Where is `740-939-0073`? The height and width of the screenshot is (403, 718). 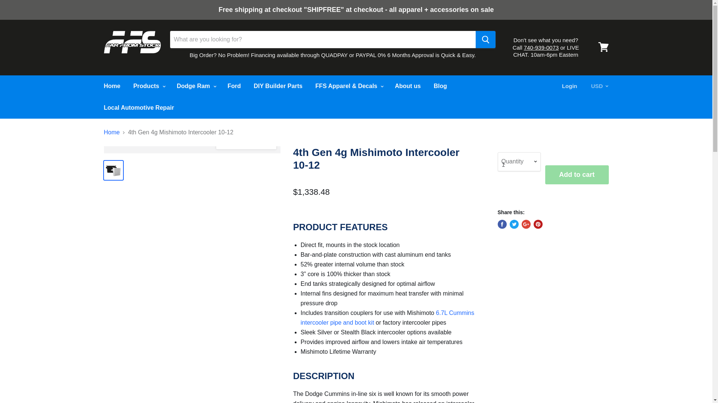
740-939-0073 is located at coordinates (541, 47).